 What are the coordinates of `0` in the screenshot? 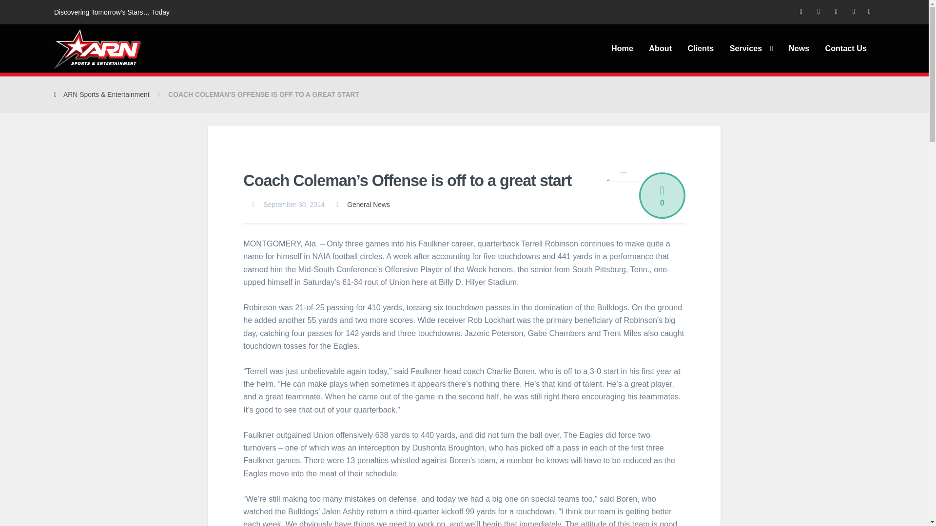 It's located at (662, 196).